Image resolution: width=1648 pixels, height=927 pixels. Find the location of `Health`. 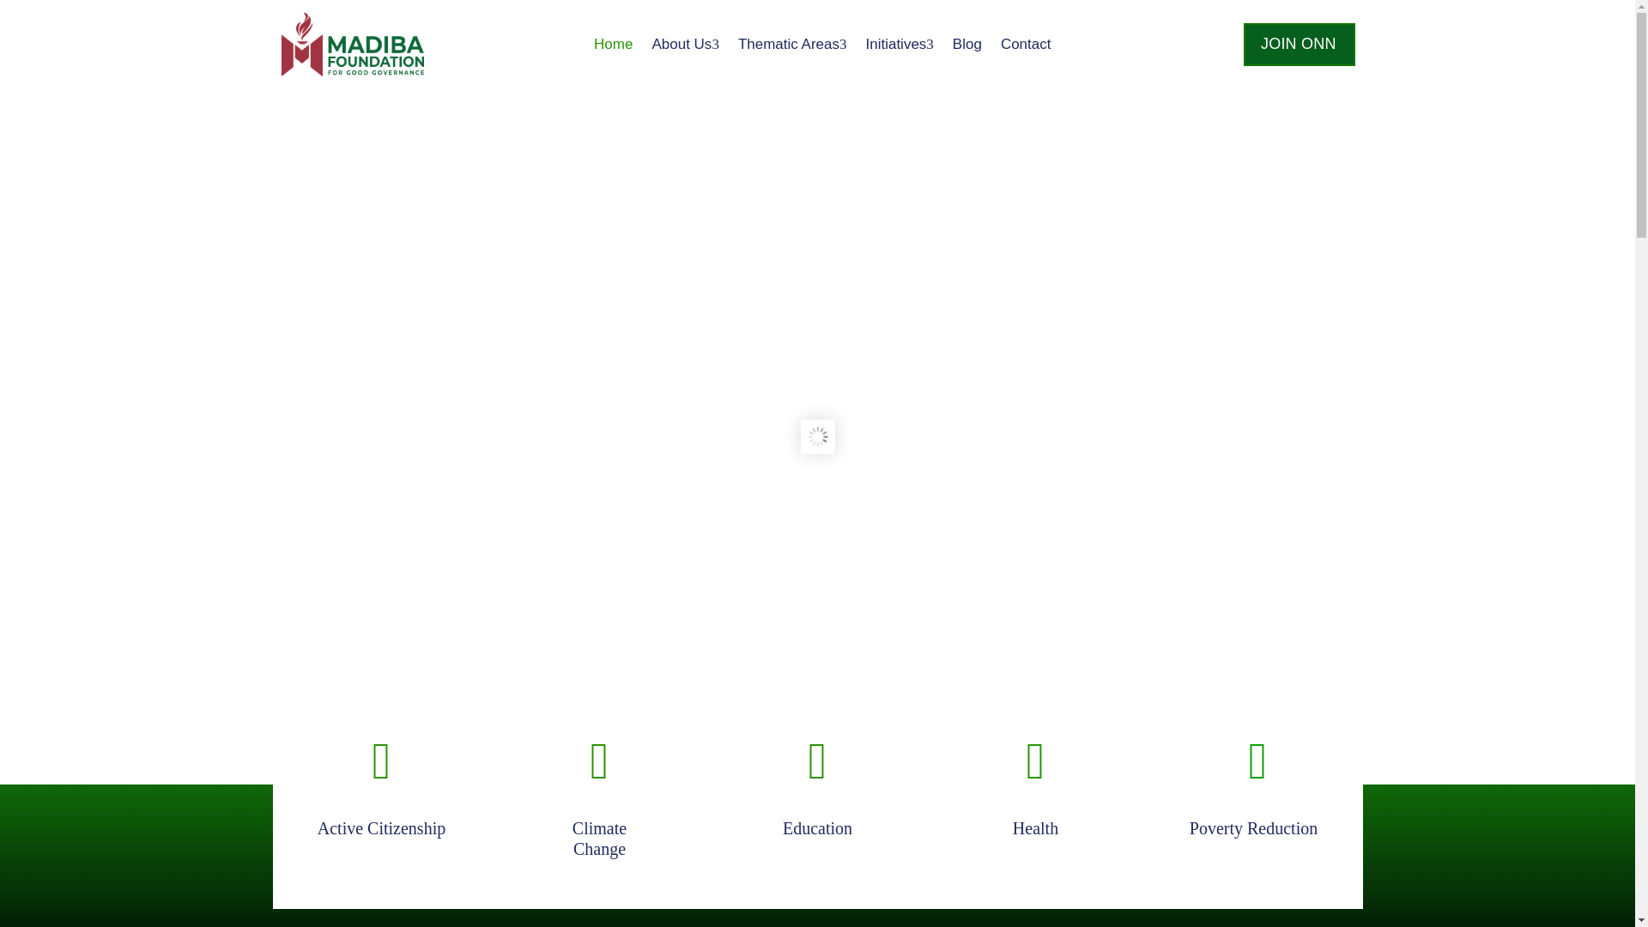

Health is located at coordinates (599, 838).